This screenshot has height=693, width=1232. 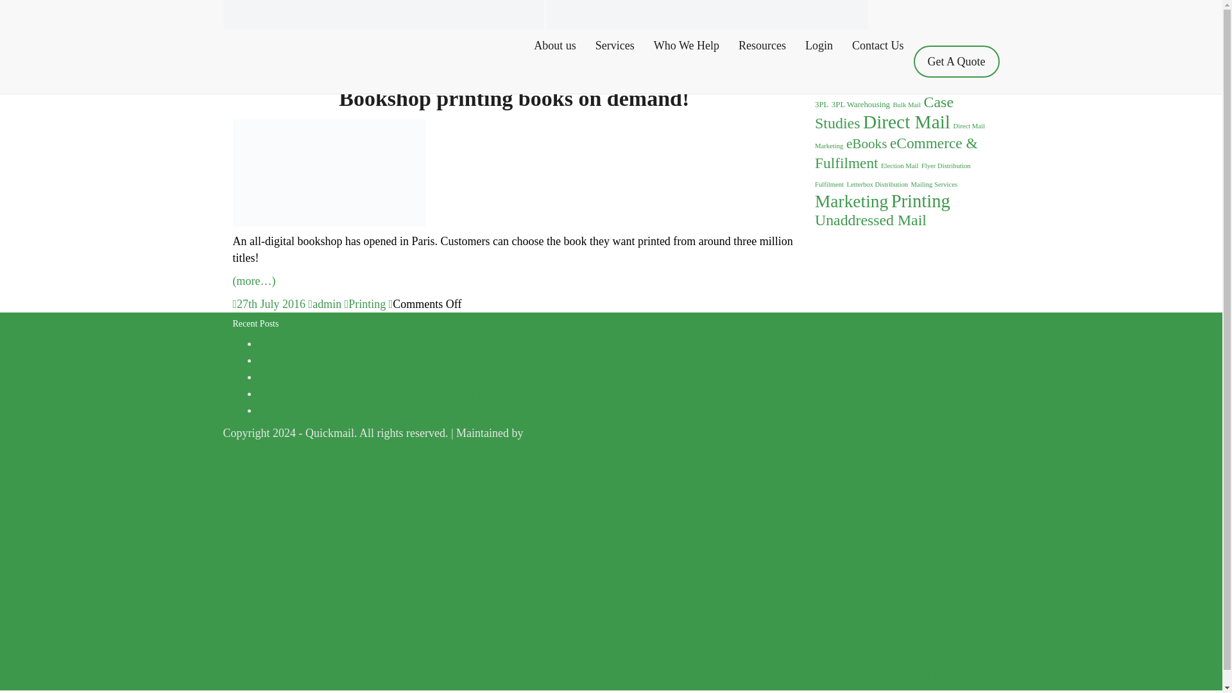 I want to click on Services, so click(x=615, y=46).